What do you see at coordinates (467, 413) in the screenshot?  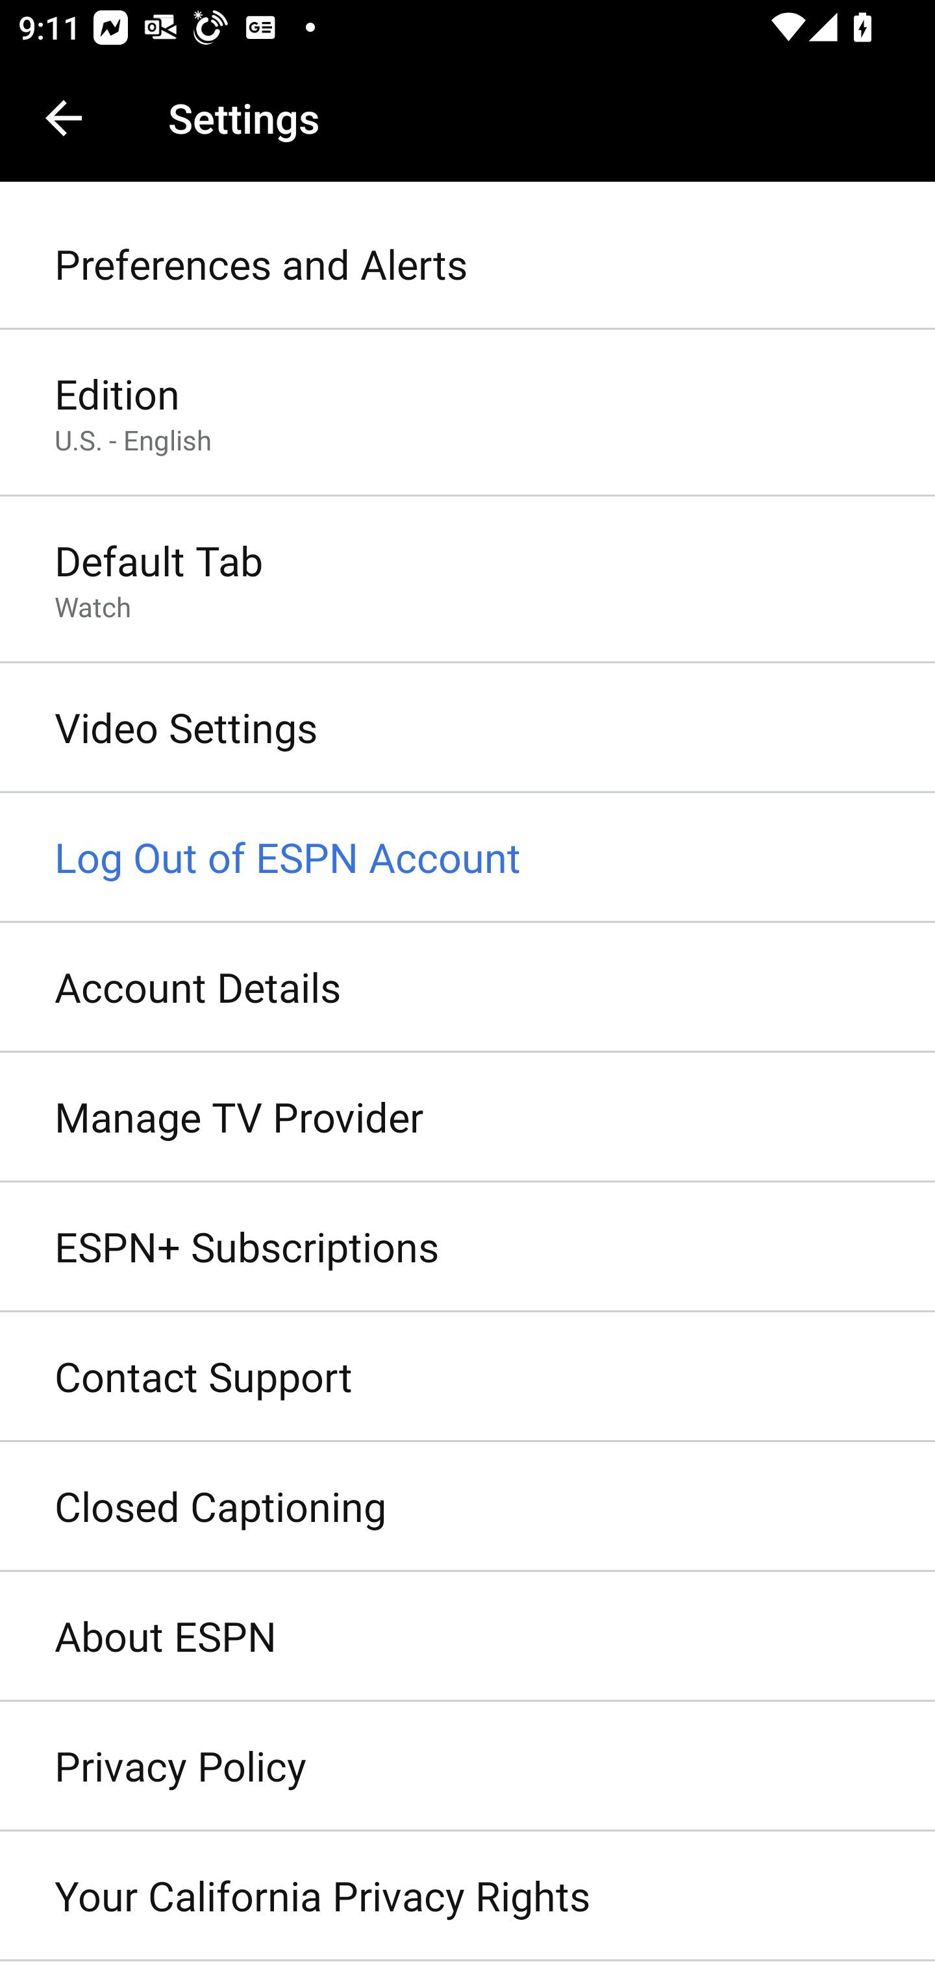 I see `Edition U.S. - English` at bounding box center [467, 413].